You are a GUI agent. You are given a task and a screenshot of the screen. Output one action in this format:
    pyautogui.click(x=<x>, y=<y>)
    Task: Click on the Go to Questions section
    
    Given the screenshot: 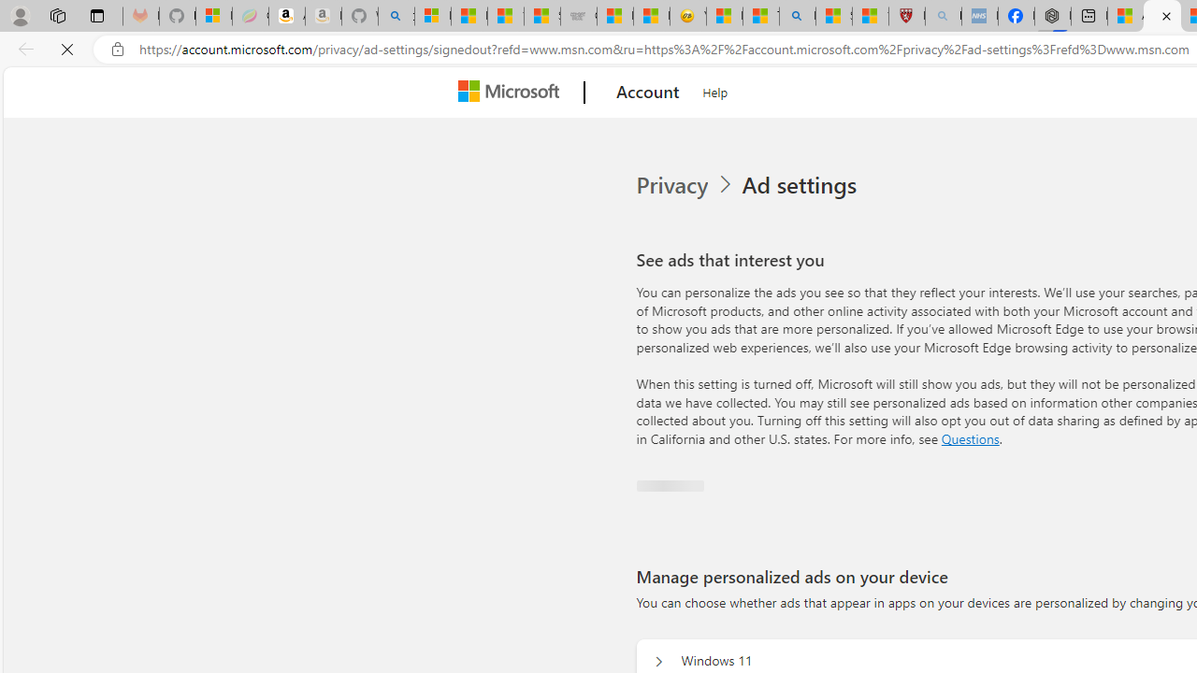 What is the action you would take?
    pyautogui.click(x=970, y=437)
    